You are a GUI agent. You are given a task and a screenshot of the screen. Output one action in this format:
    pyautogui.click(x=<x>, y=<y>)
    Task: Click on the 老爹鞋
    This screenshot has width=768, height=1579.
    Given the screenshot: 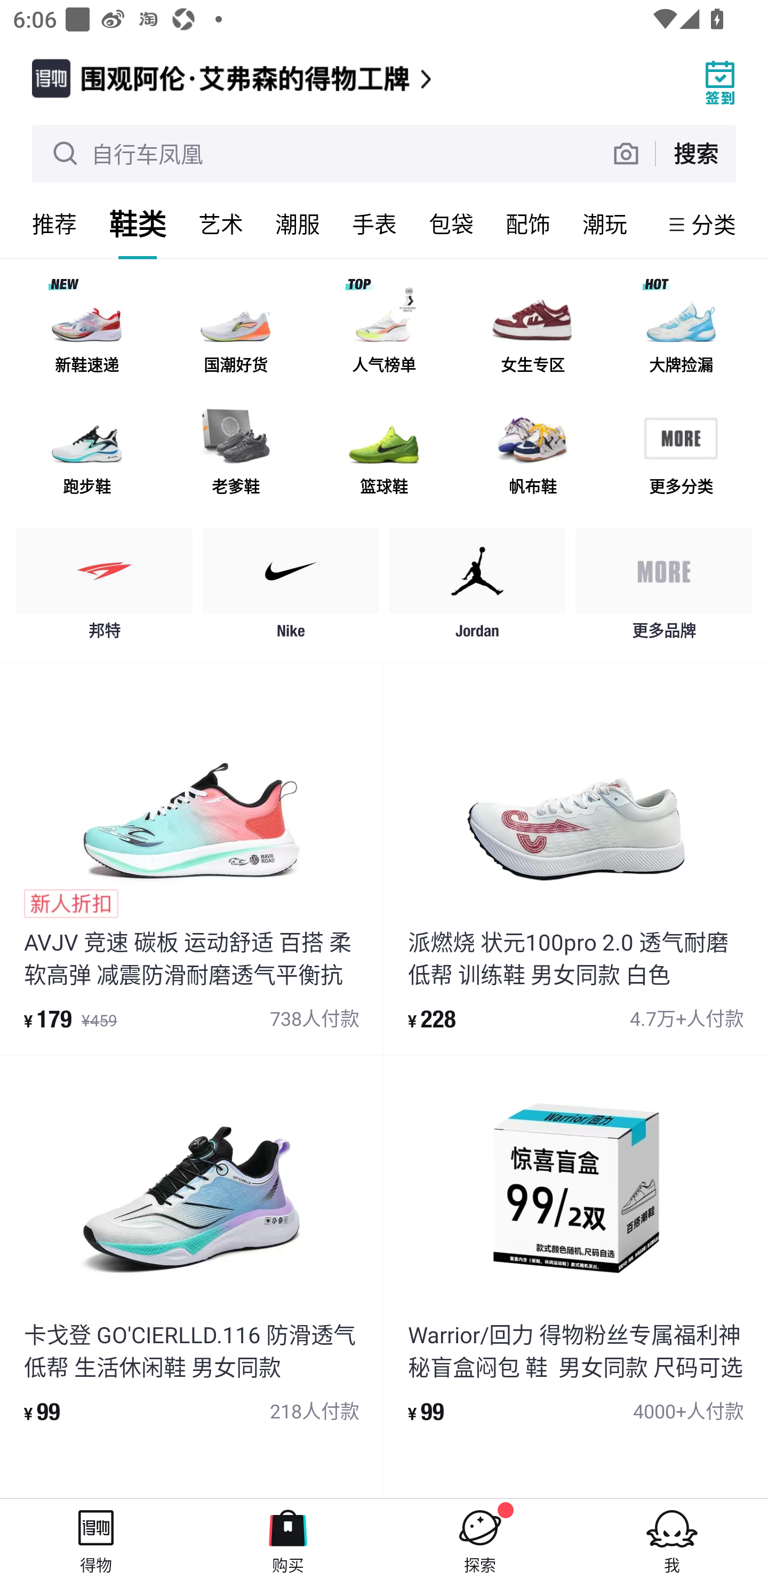 What is the action you would take?
    pyautogui.click(x=235, y=453)
    